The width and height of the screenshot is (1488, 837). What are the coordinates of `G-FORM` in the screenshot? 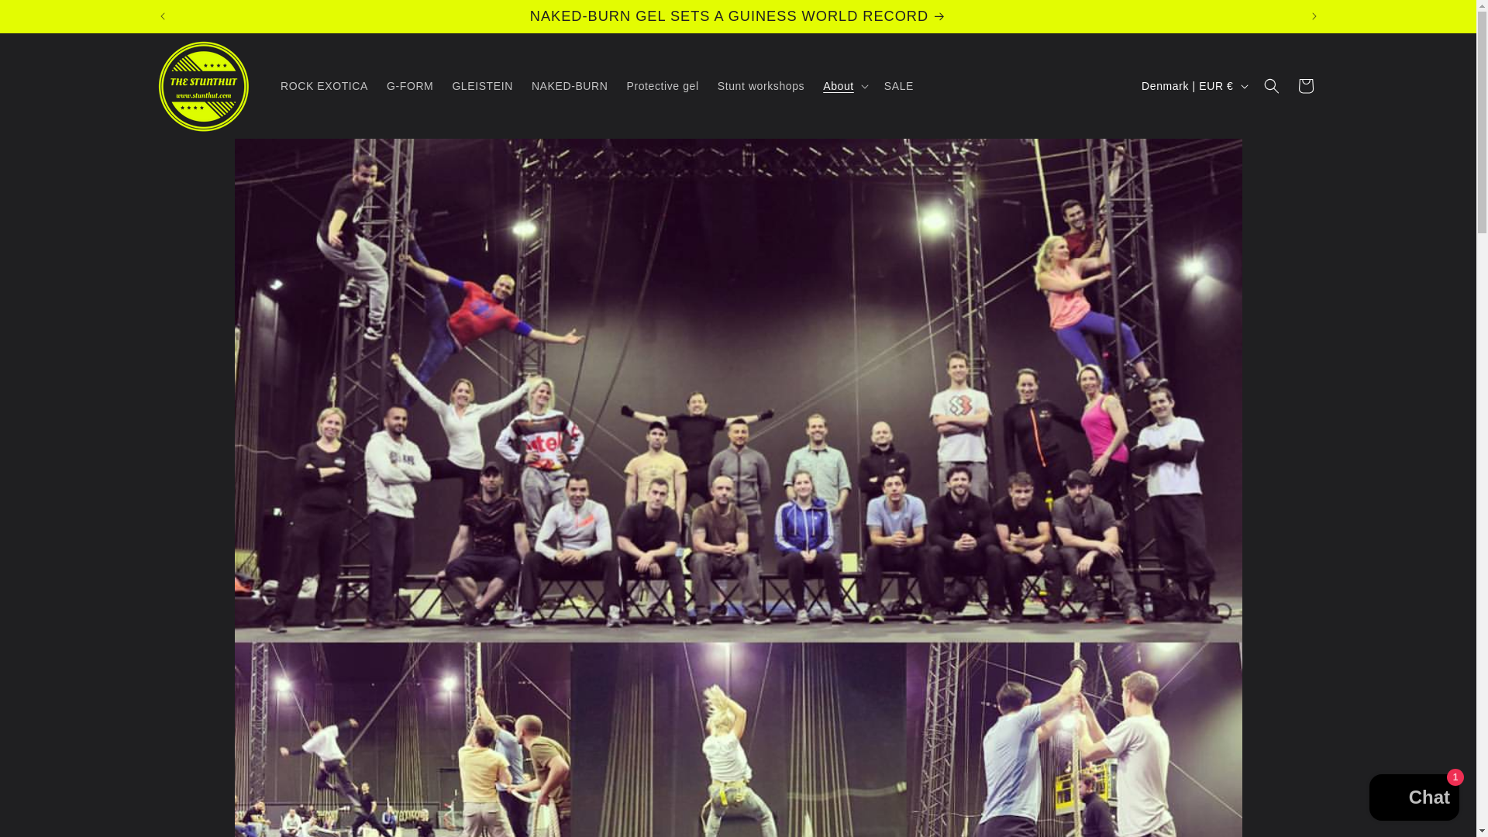 It's located at (409, 85).